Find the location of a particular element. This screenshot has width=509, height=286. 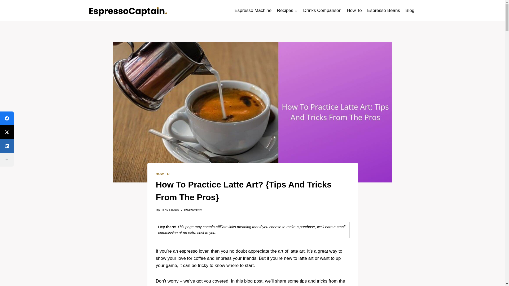

Espresso Beans is located at coordinates (383, 11).